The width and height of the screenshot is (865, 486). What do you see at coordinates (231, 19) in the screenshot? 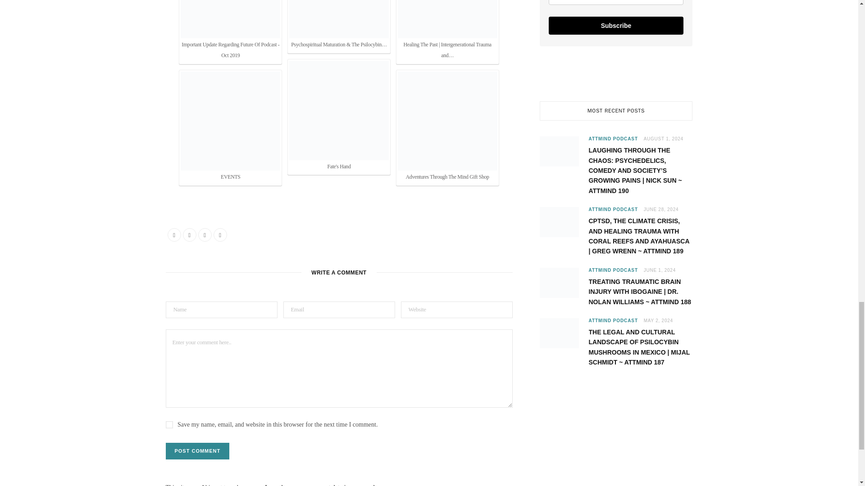
I see `Important Update Regarding Future Of Podcast - Oct 2019` at bounding box center [231, 19].